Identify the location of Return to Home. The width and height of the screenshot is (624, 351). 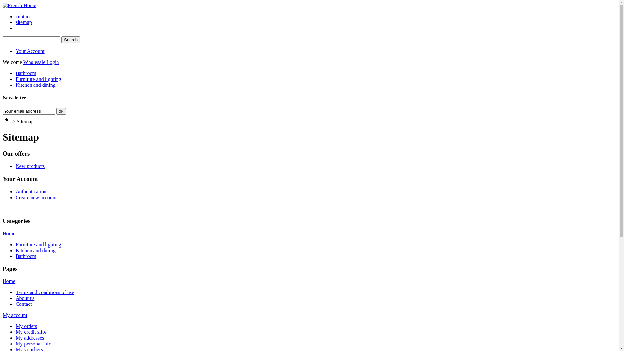
(7, 122).